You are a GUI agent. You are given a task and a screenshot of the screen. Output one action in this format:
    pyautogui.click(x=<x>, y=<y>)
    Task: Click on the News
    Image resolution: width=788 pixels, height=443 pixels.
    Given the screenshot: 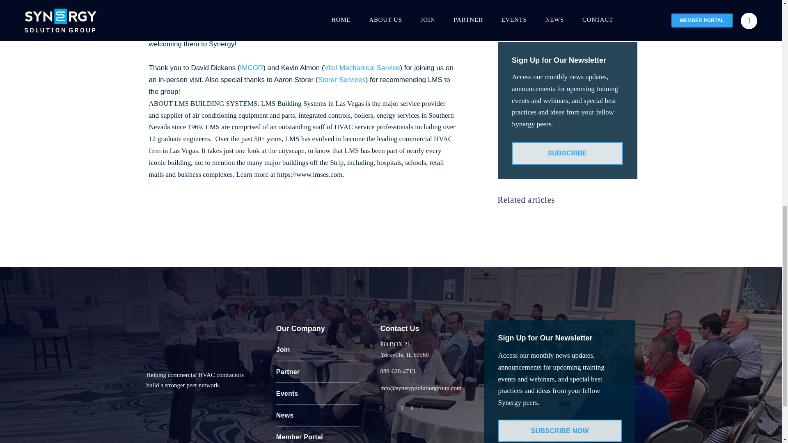 What is the action you would take?
    pyautogui.click(x=318, y=416)
    